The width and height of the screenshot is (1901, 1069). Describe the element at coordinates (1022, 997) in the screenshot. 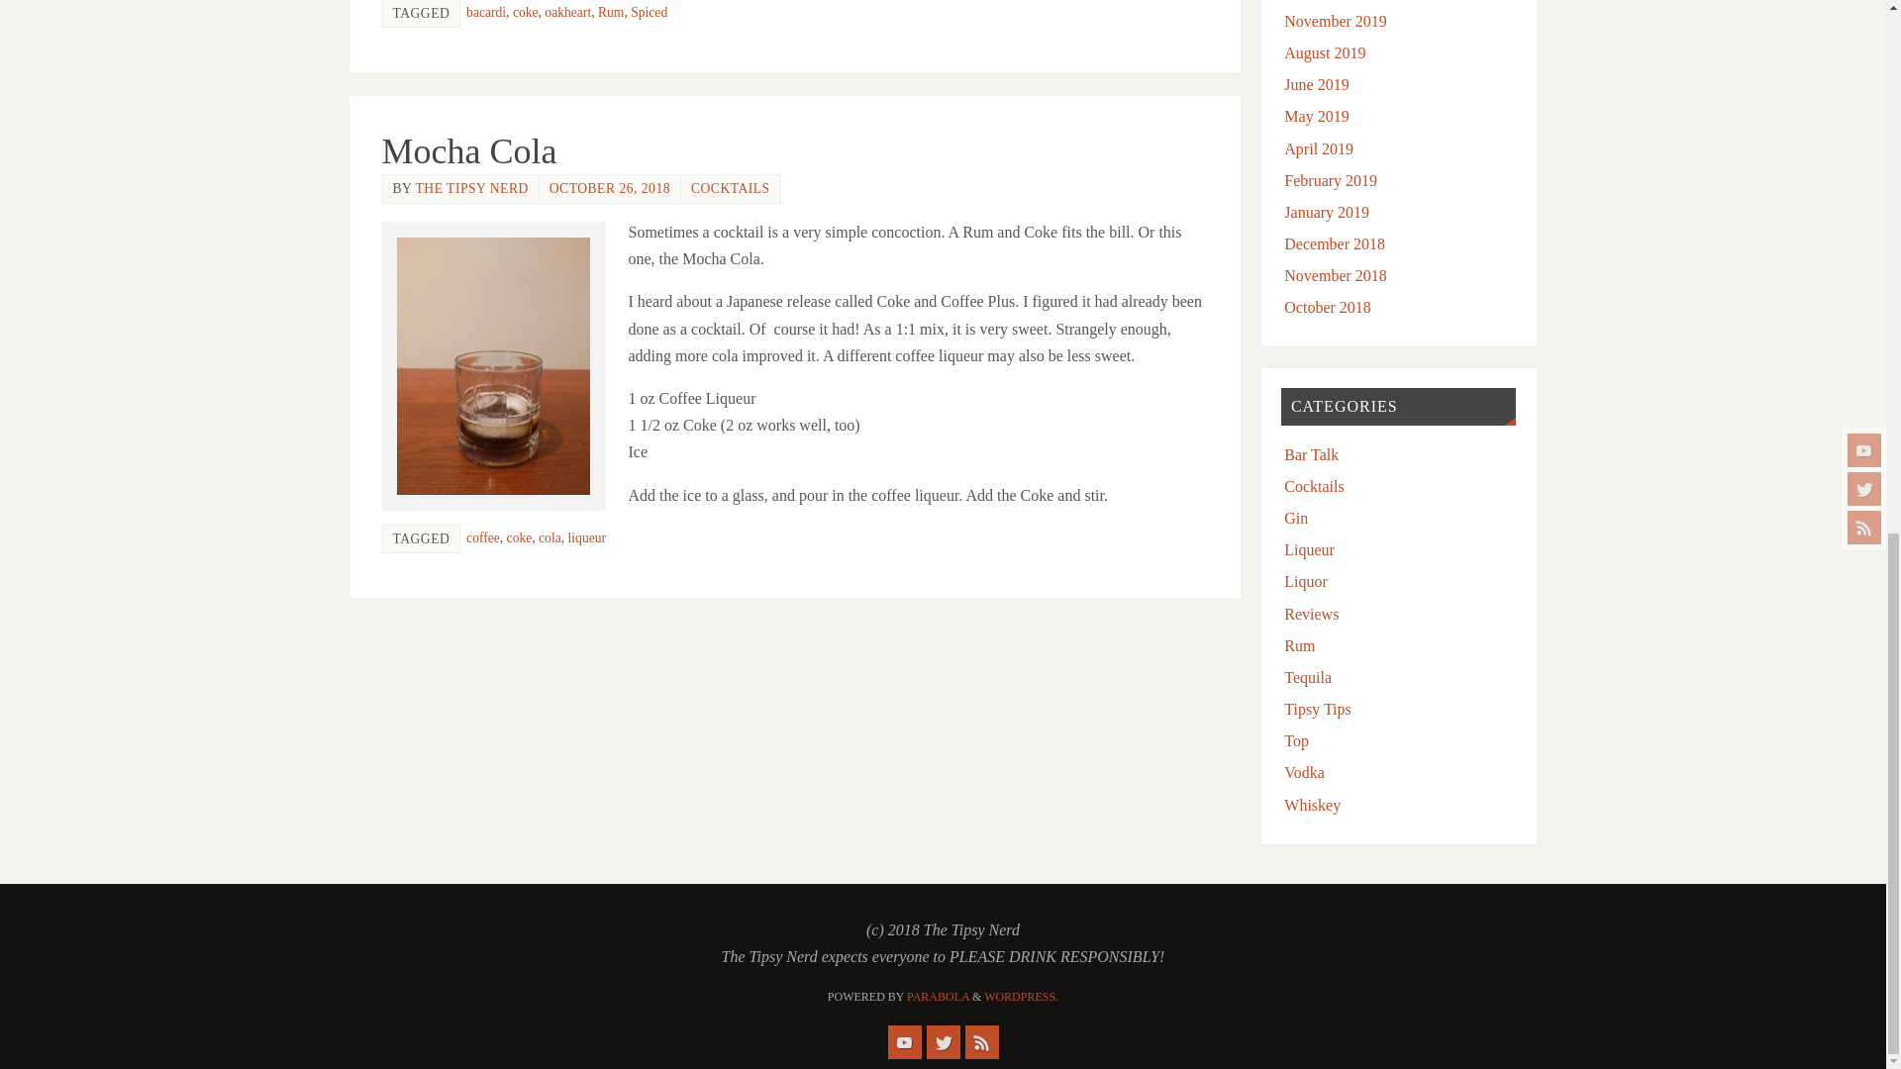

I see `Semantic Personal Publishing Platform` at that location.